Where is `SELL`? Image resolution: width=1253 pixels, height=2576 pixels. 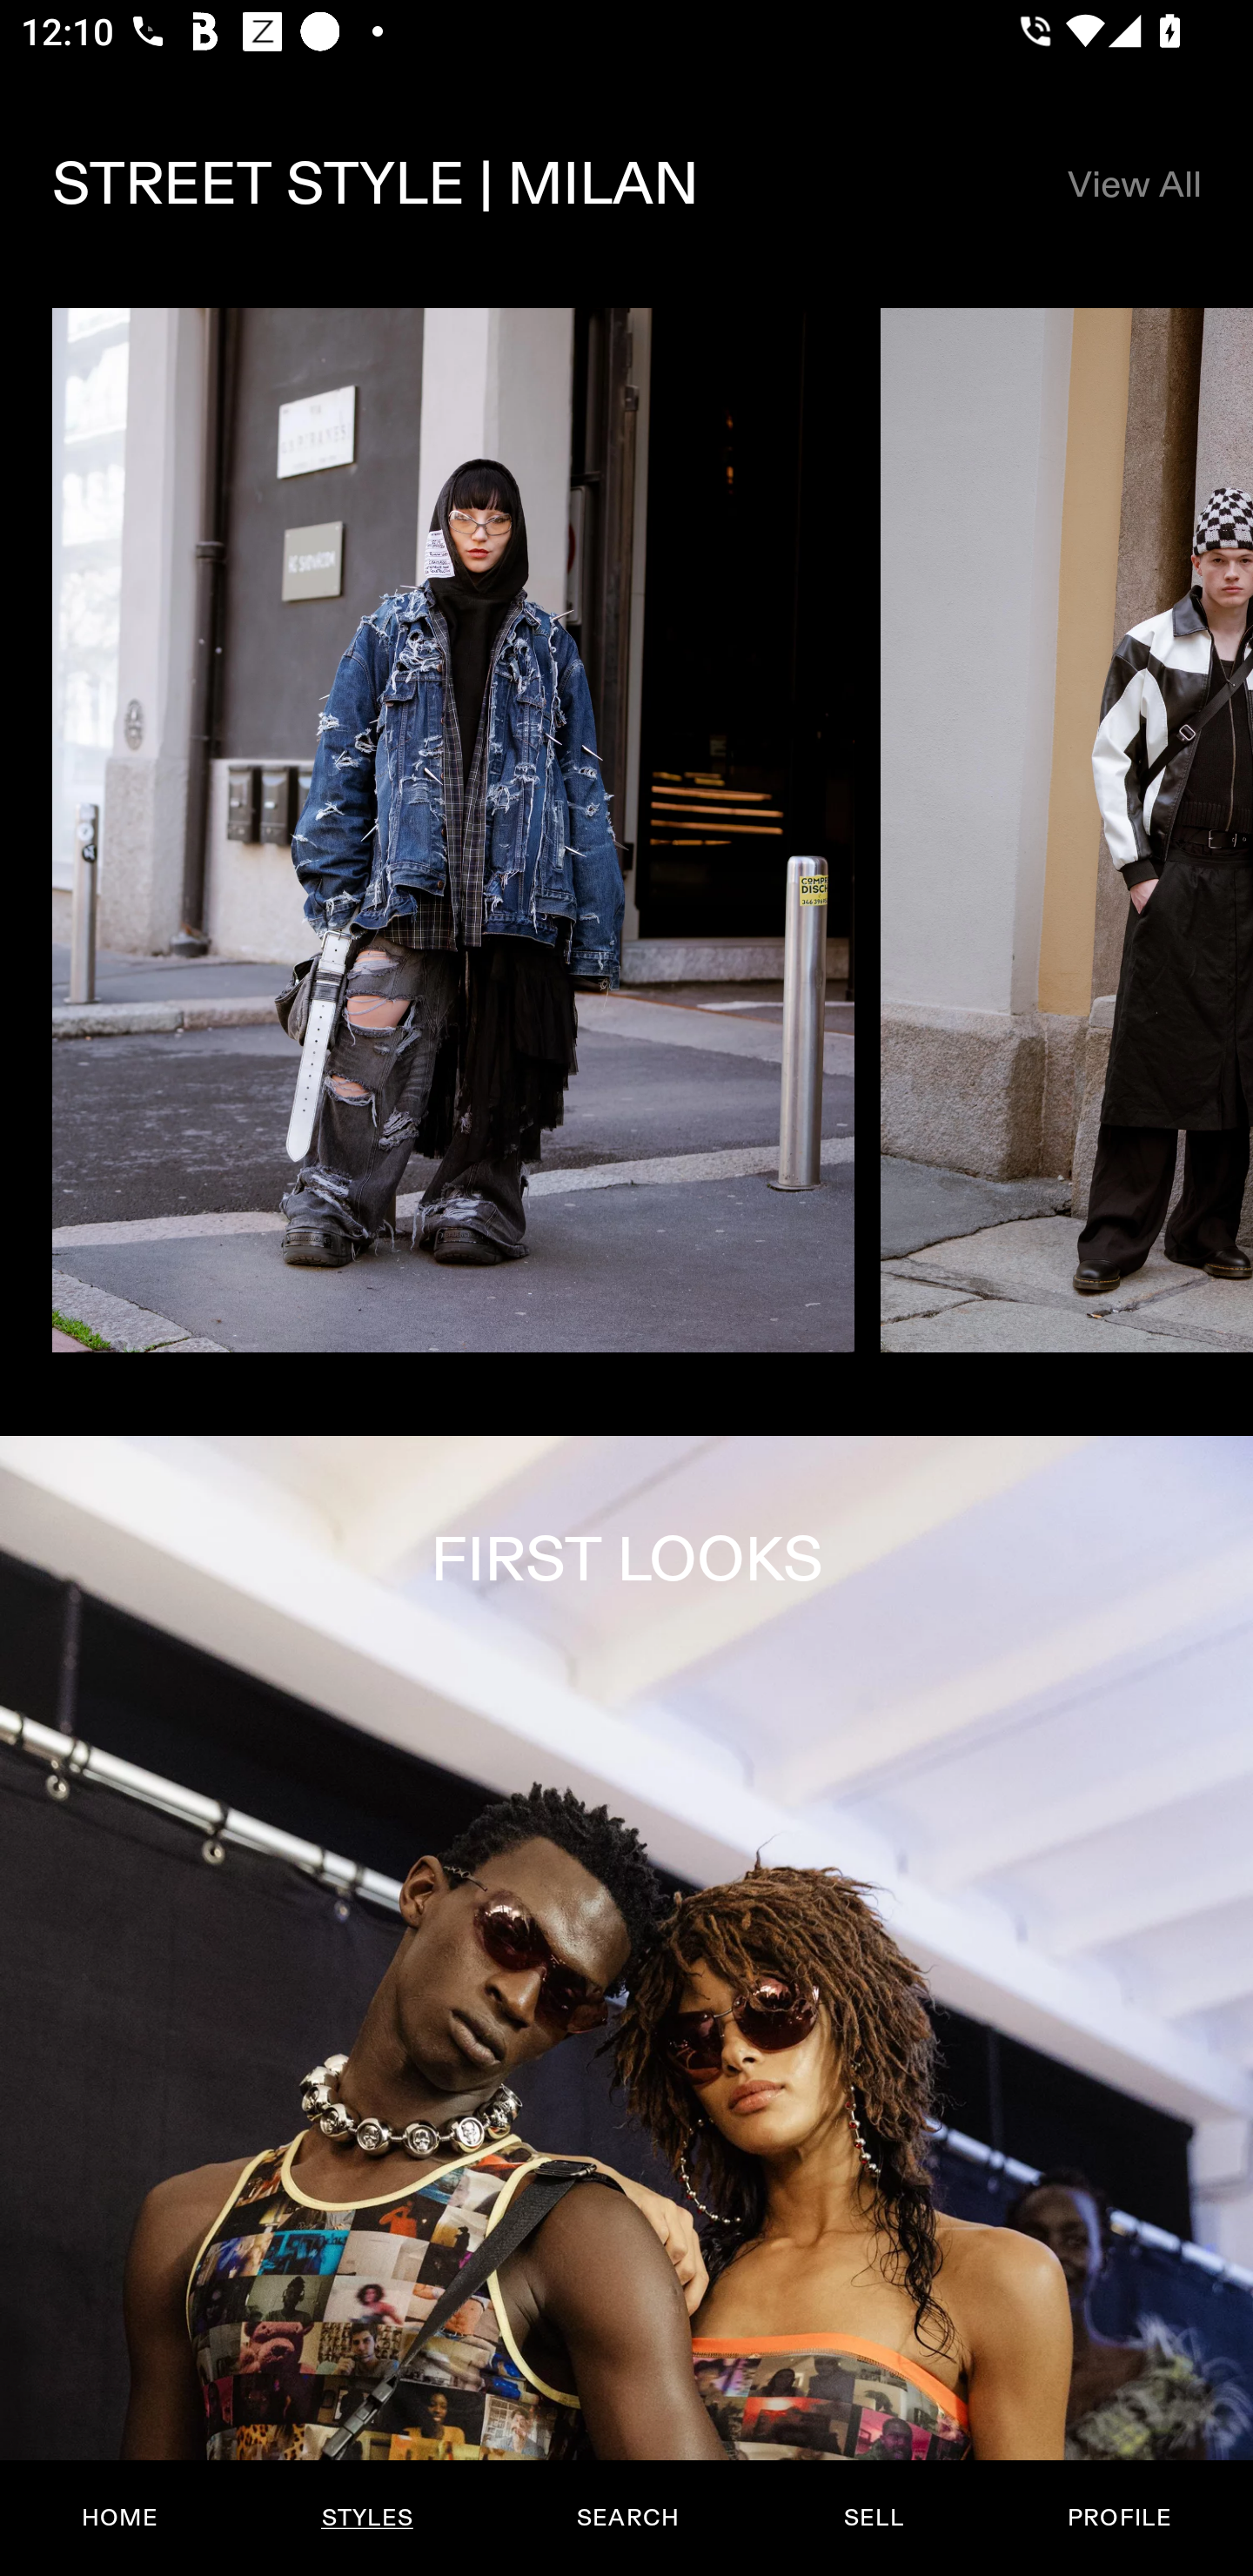 SELL is located at coordinates (873, 2518).